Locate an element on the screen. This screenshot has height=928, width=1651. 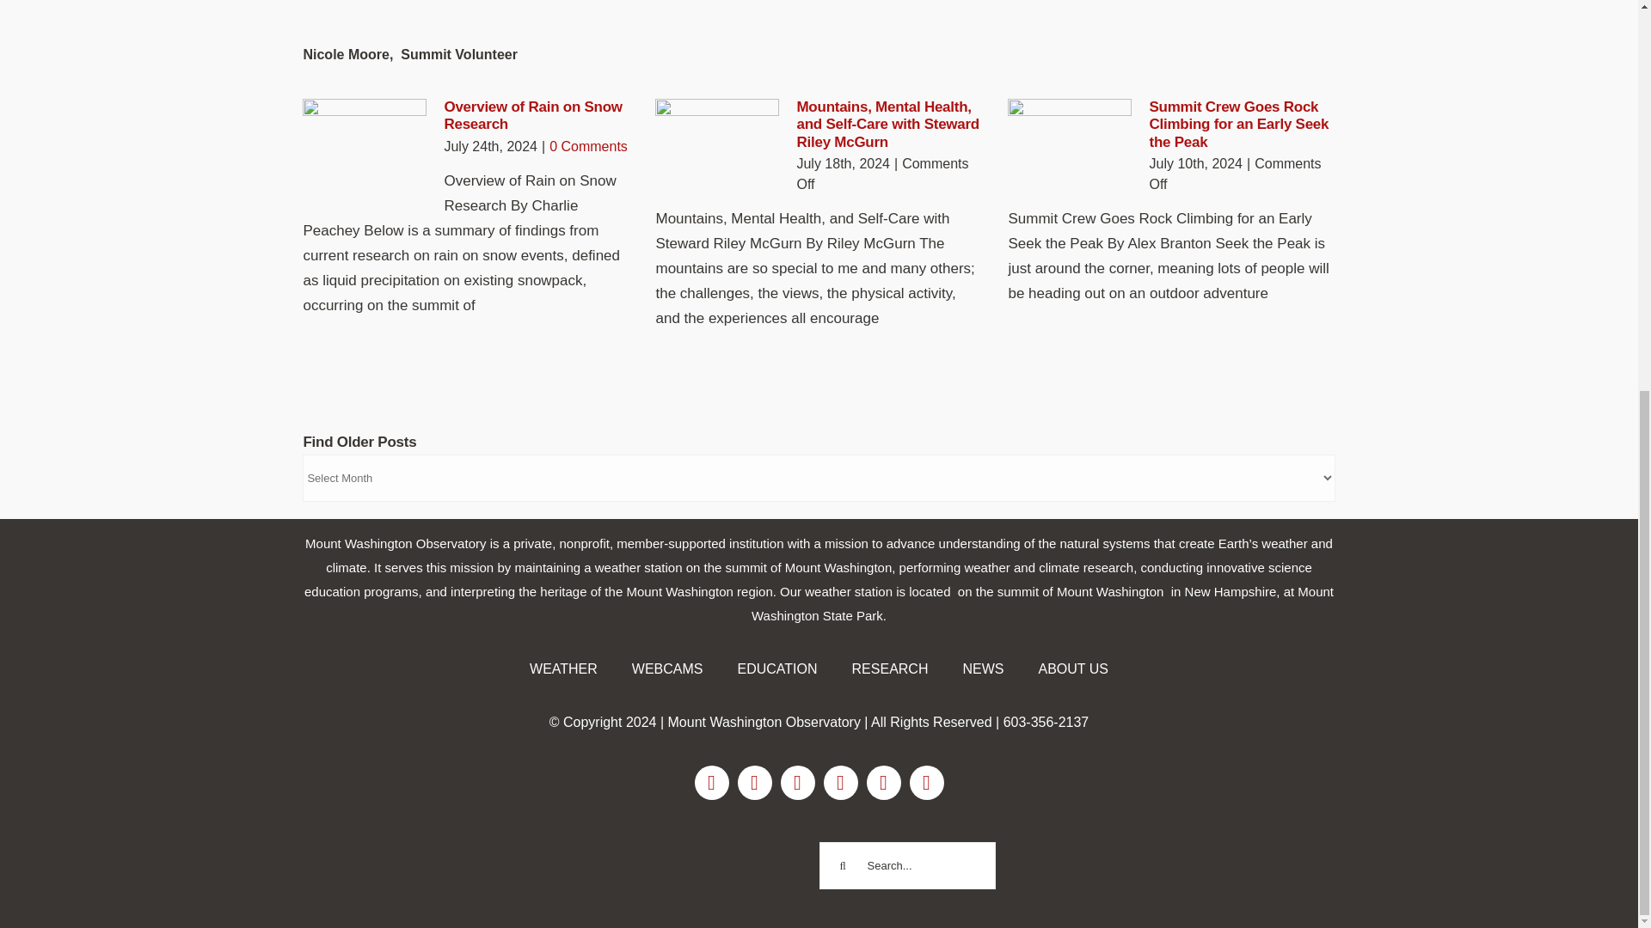
Facebook is located at coordinates (712, 782).